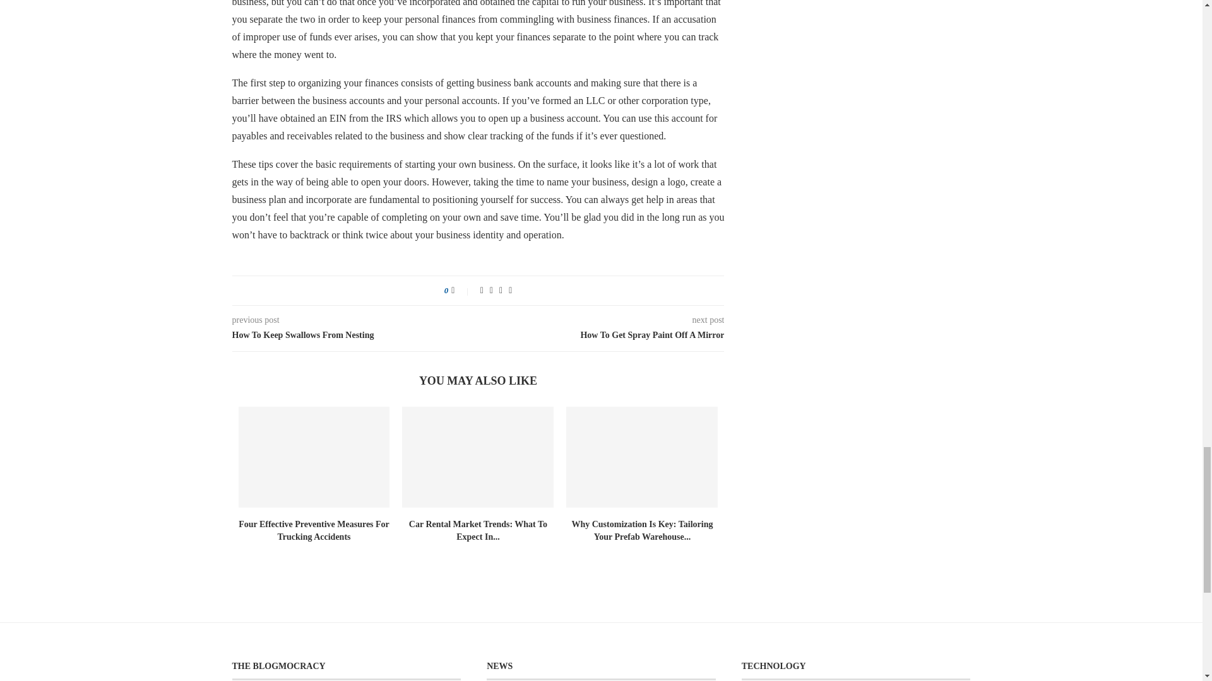 This screenshot has height=681, width=1212. What do you see at coordinates (602, 335) in the screenshot?
I see `How To Get Spray Paint Off A Mirror` at bounding box center [602, 335].